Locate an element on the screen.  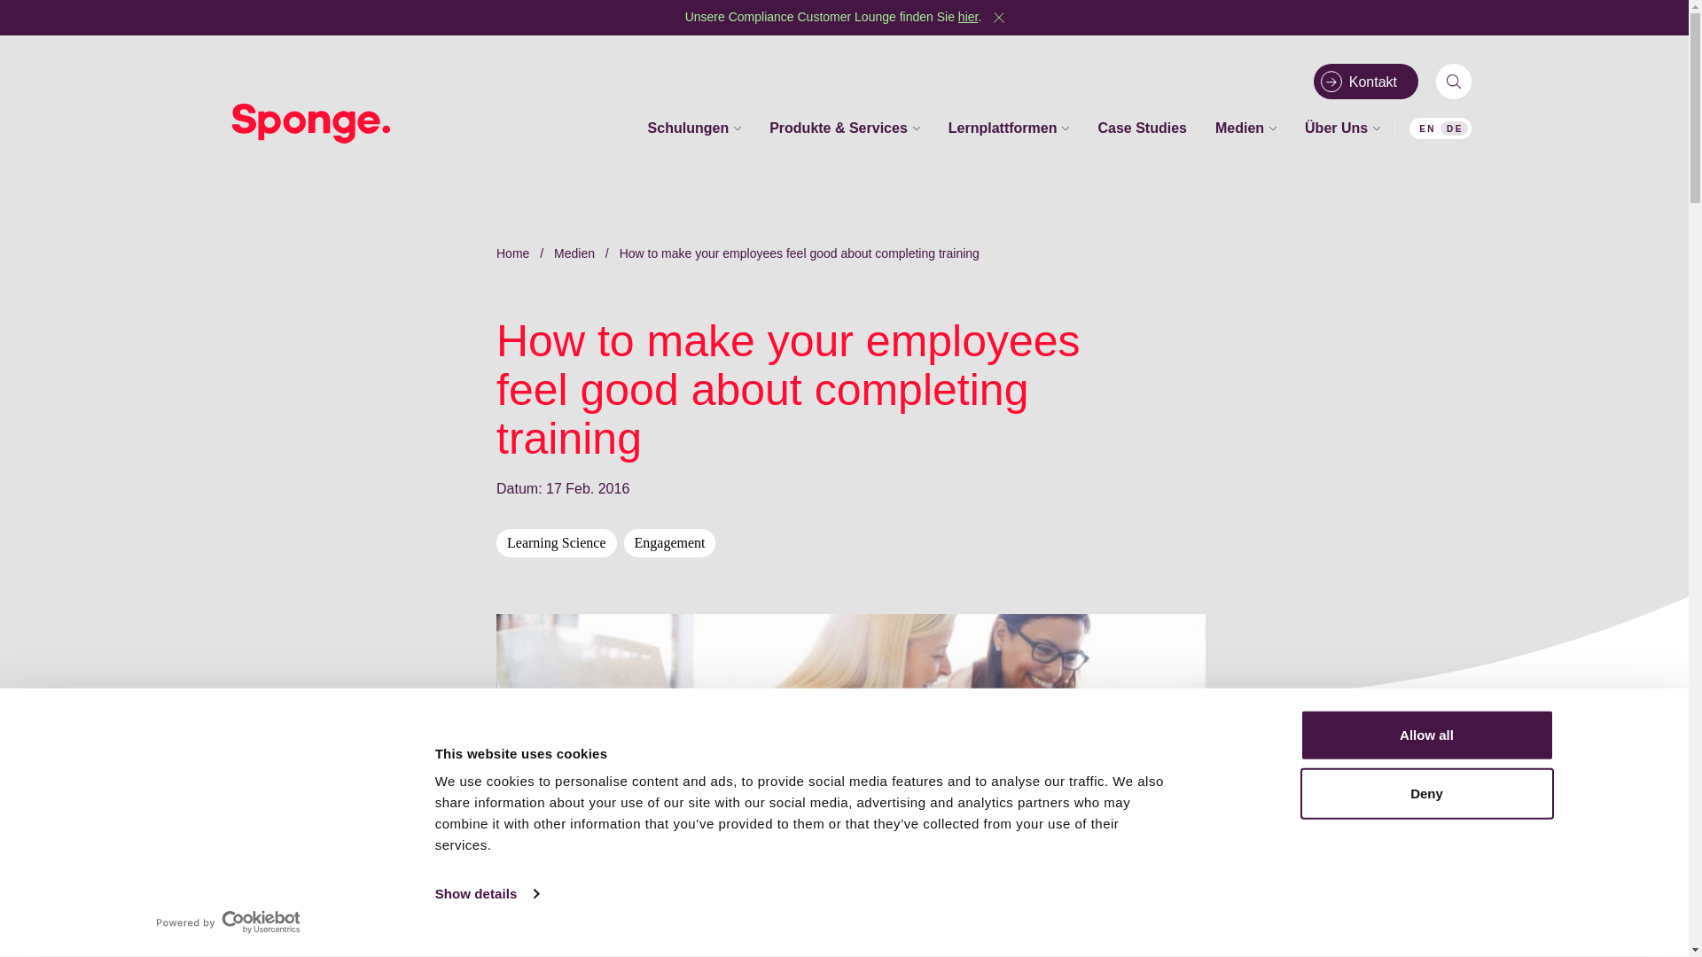
Accept is located at coordinates (1094, 916).